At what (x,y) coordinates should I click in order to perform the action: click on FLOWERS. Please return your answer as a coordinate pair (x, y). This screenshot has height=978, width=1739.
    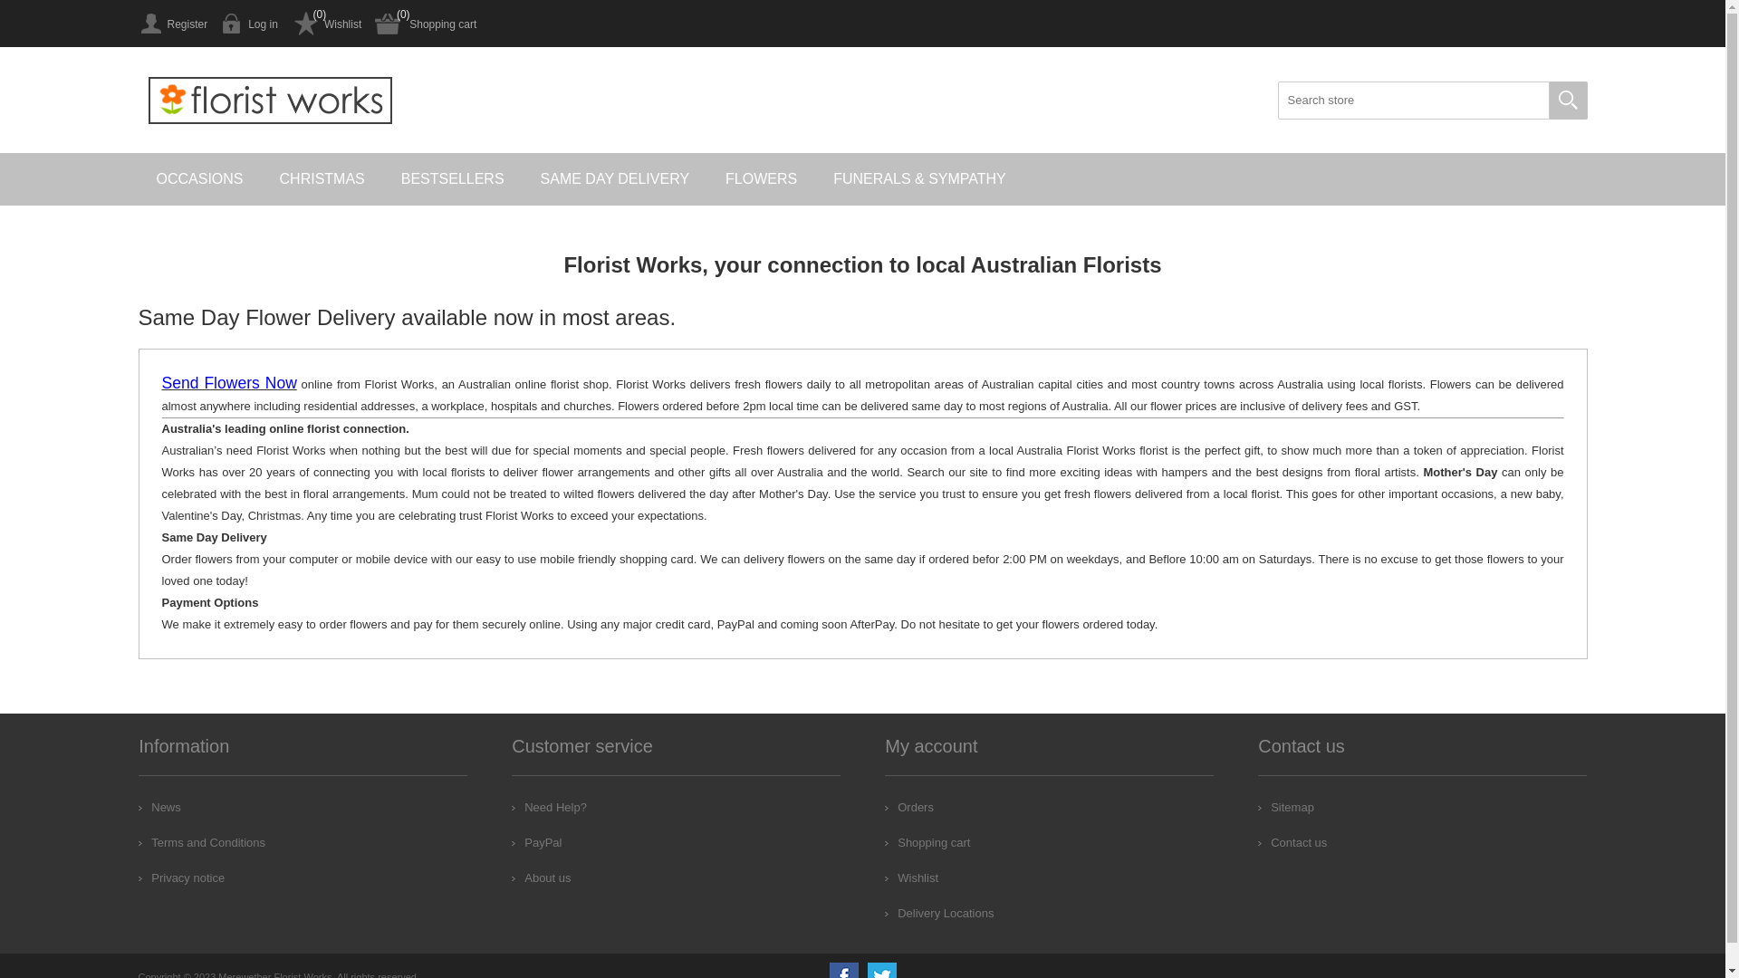
    Looking at the image, I should click on (761, 179).